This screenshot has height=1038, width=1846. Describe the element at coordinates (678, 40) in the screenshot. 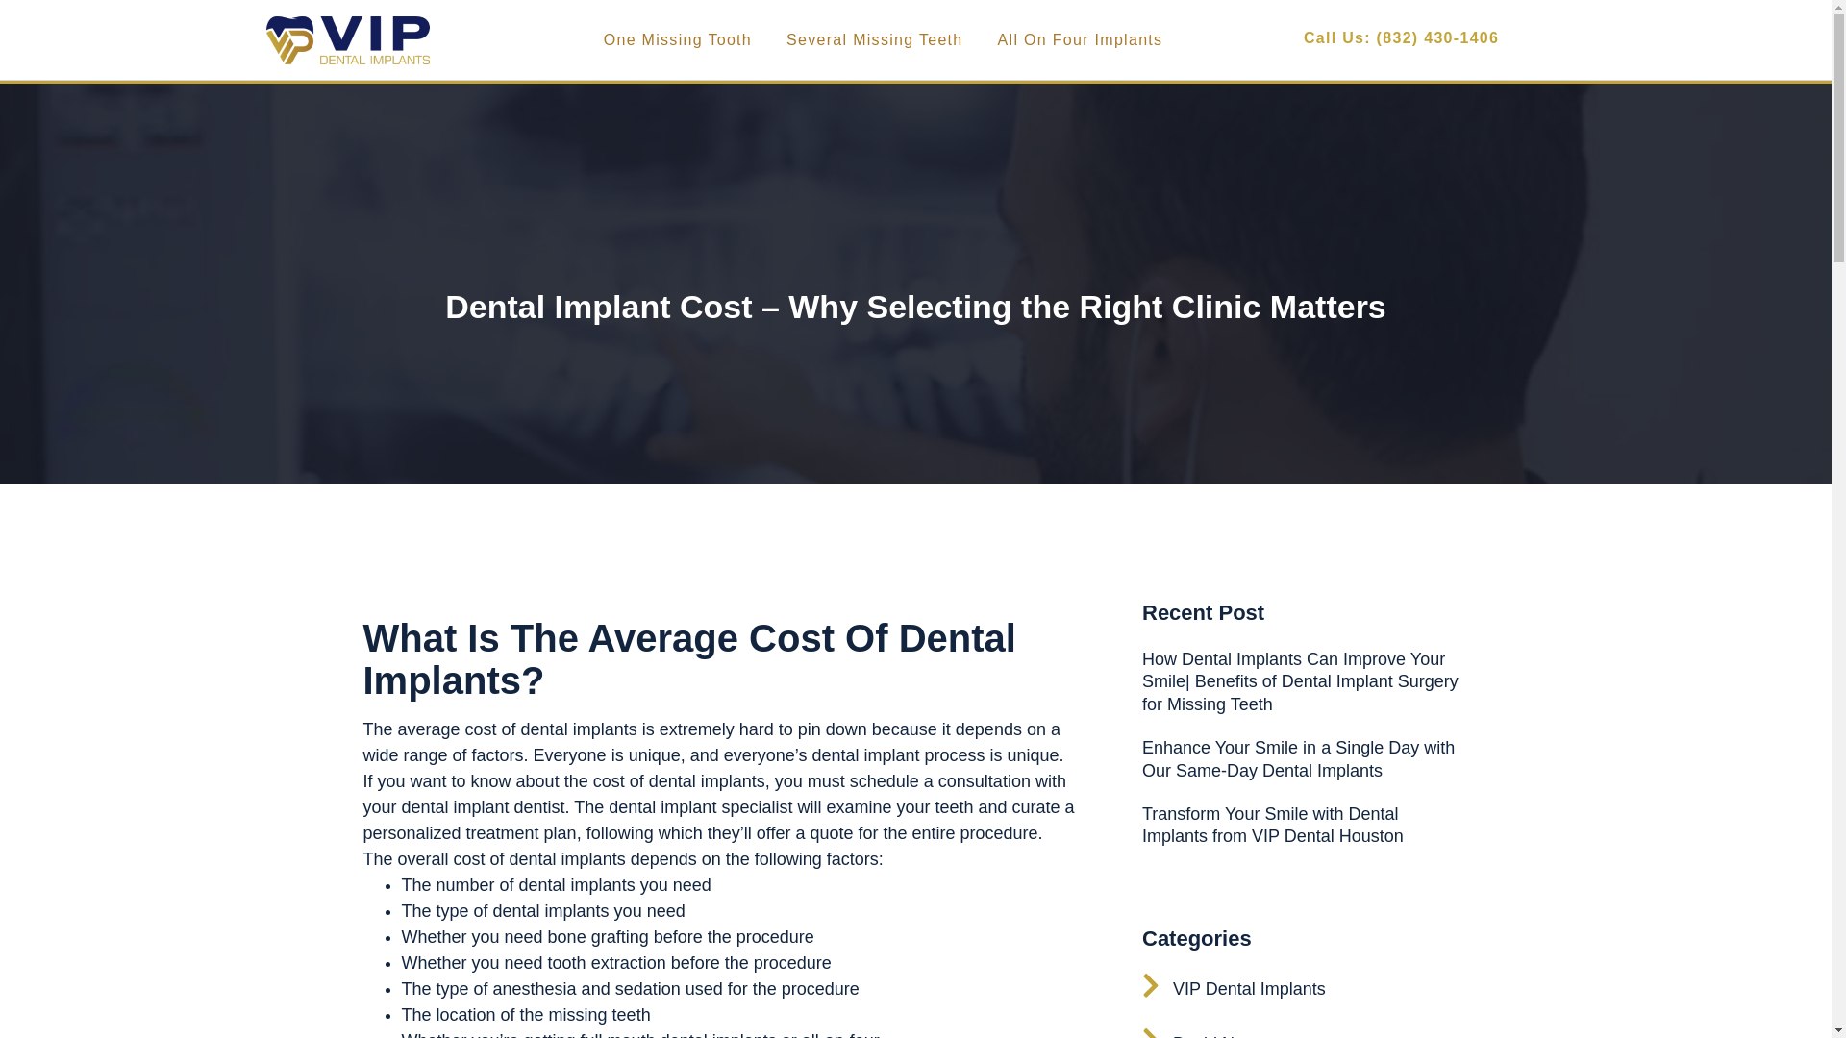

I see `One Missing Tooth` at that location.